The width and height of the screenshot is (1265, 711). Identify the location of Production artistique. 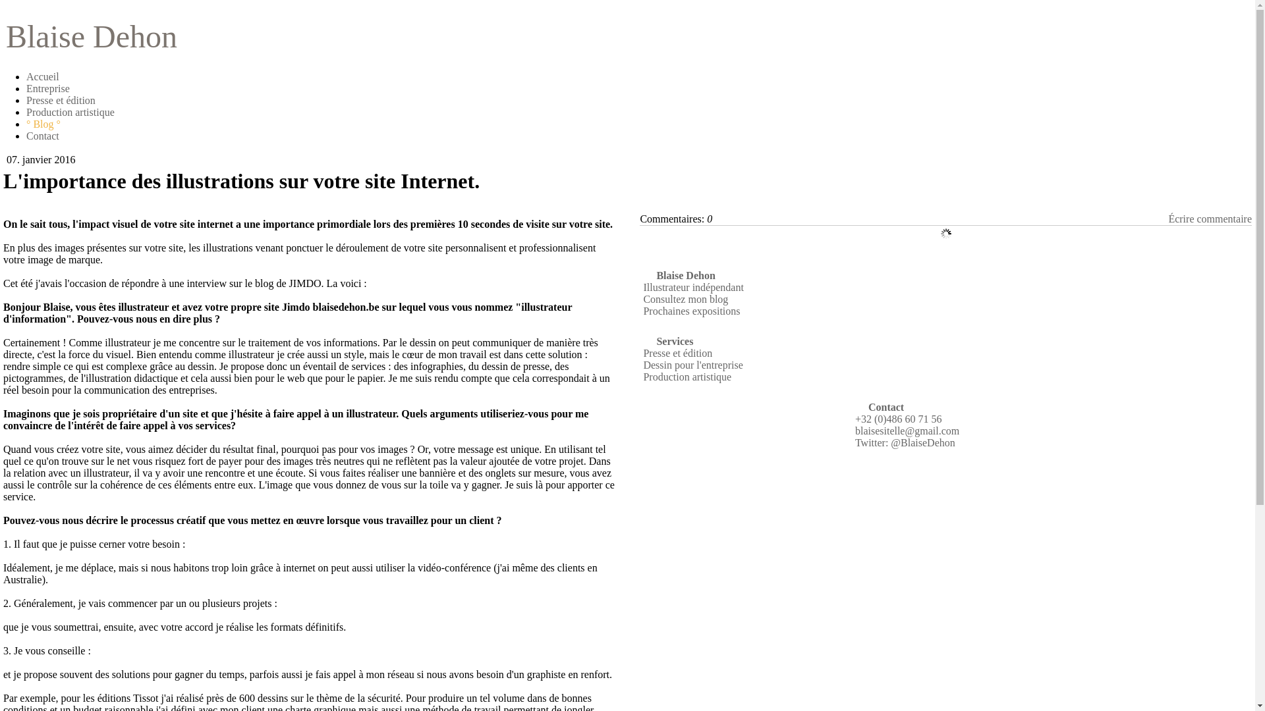
(687, 377).